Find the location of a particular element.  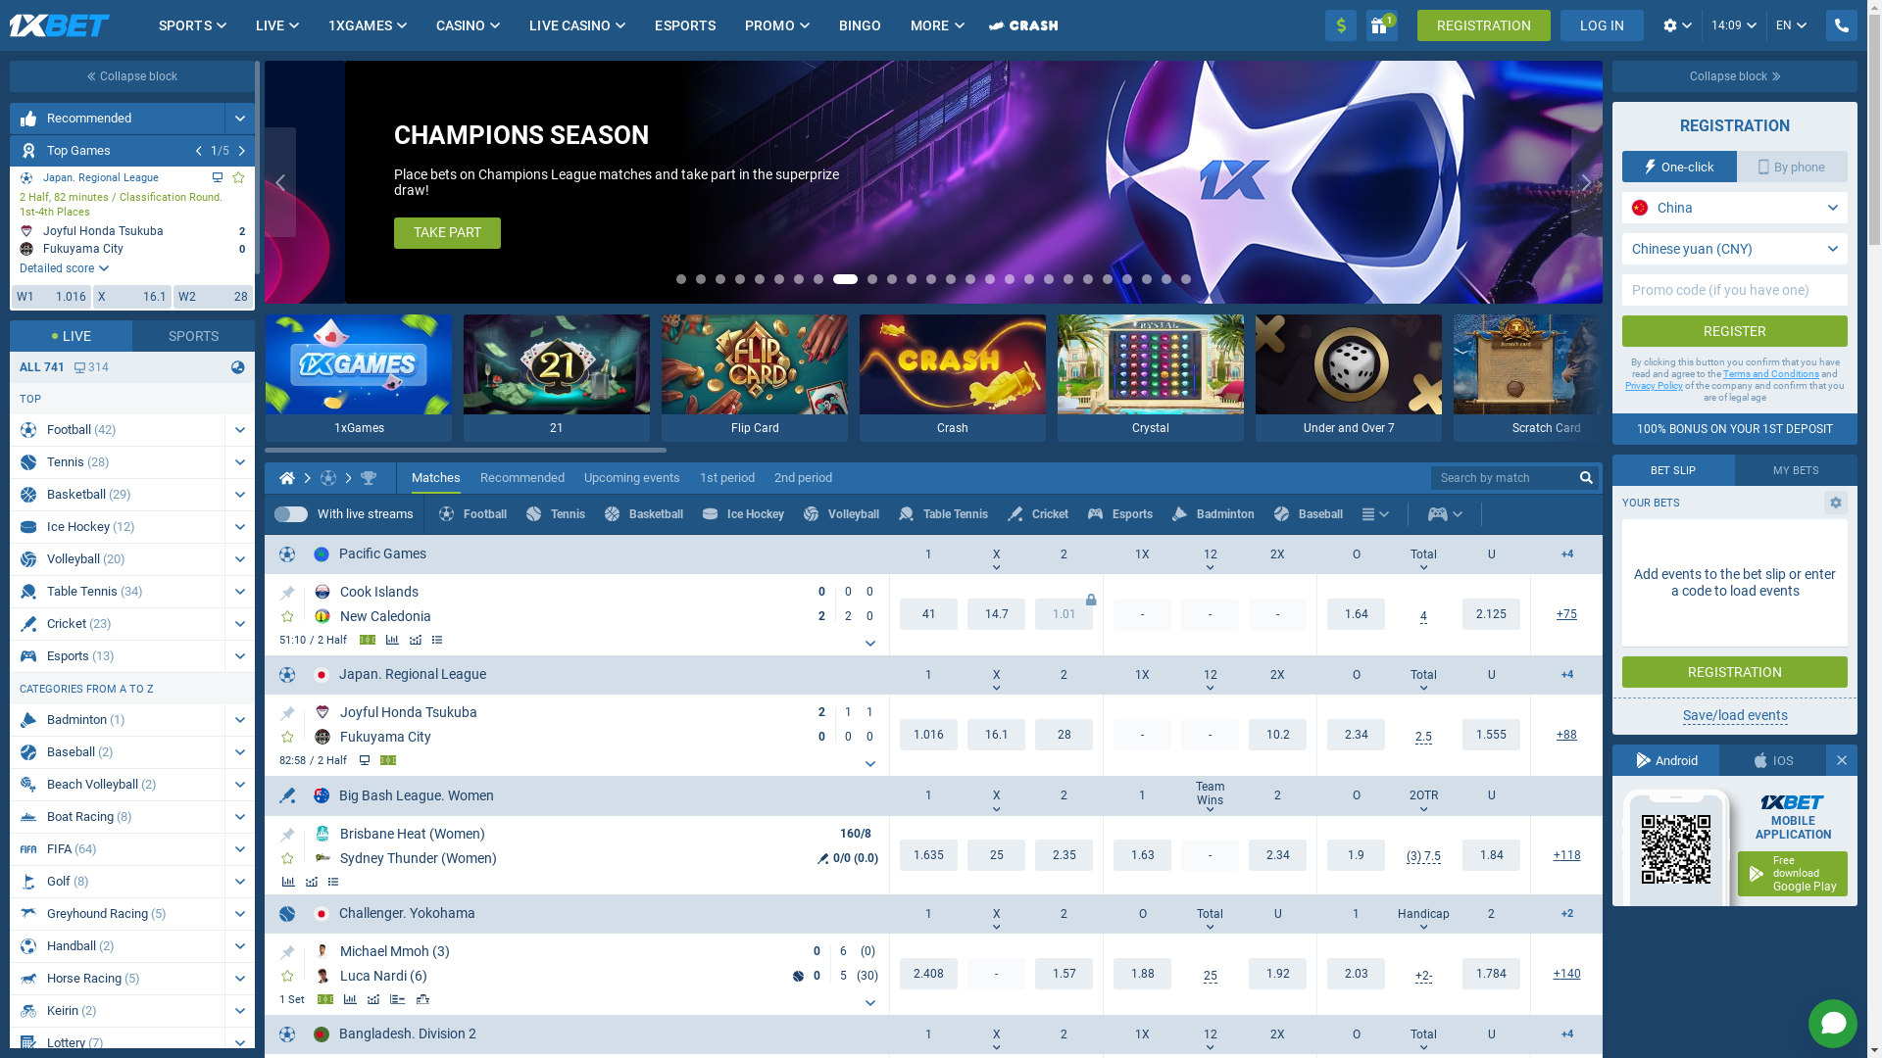

+2.5- is located at coordinates (1423, 976).